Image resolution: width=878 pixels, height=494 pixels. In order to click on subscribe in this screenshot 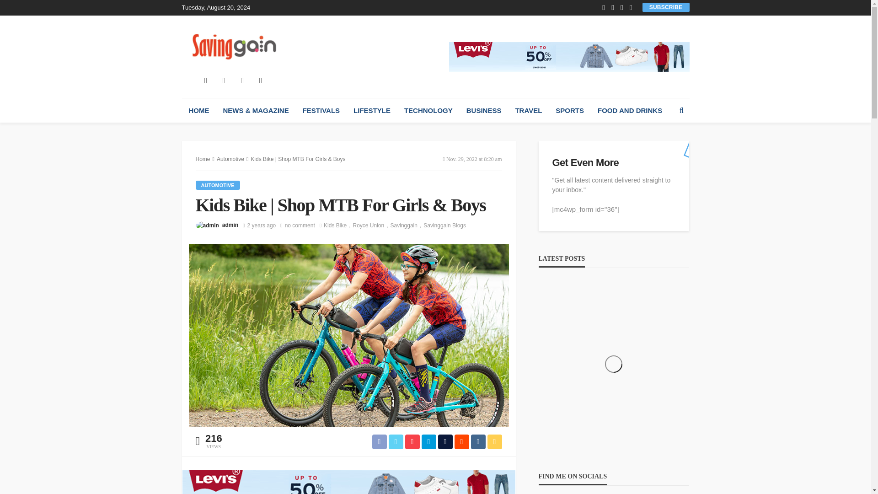, I will do `click(666, 7)`.